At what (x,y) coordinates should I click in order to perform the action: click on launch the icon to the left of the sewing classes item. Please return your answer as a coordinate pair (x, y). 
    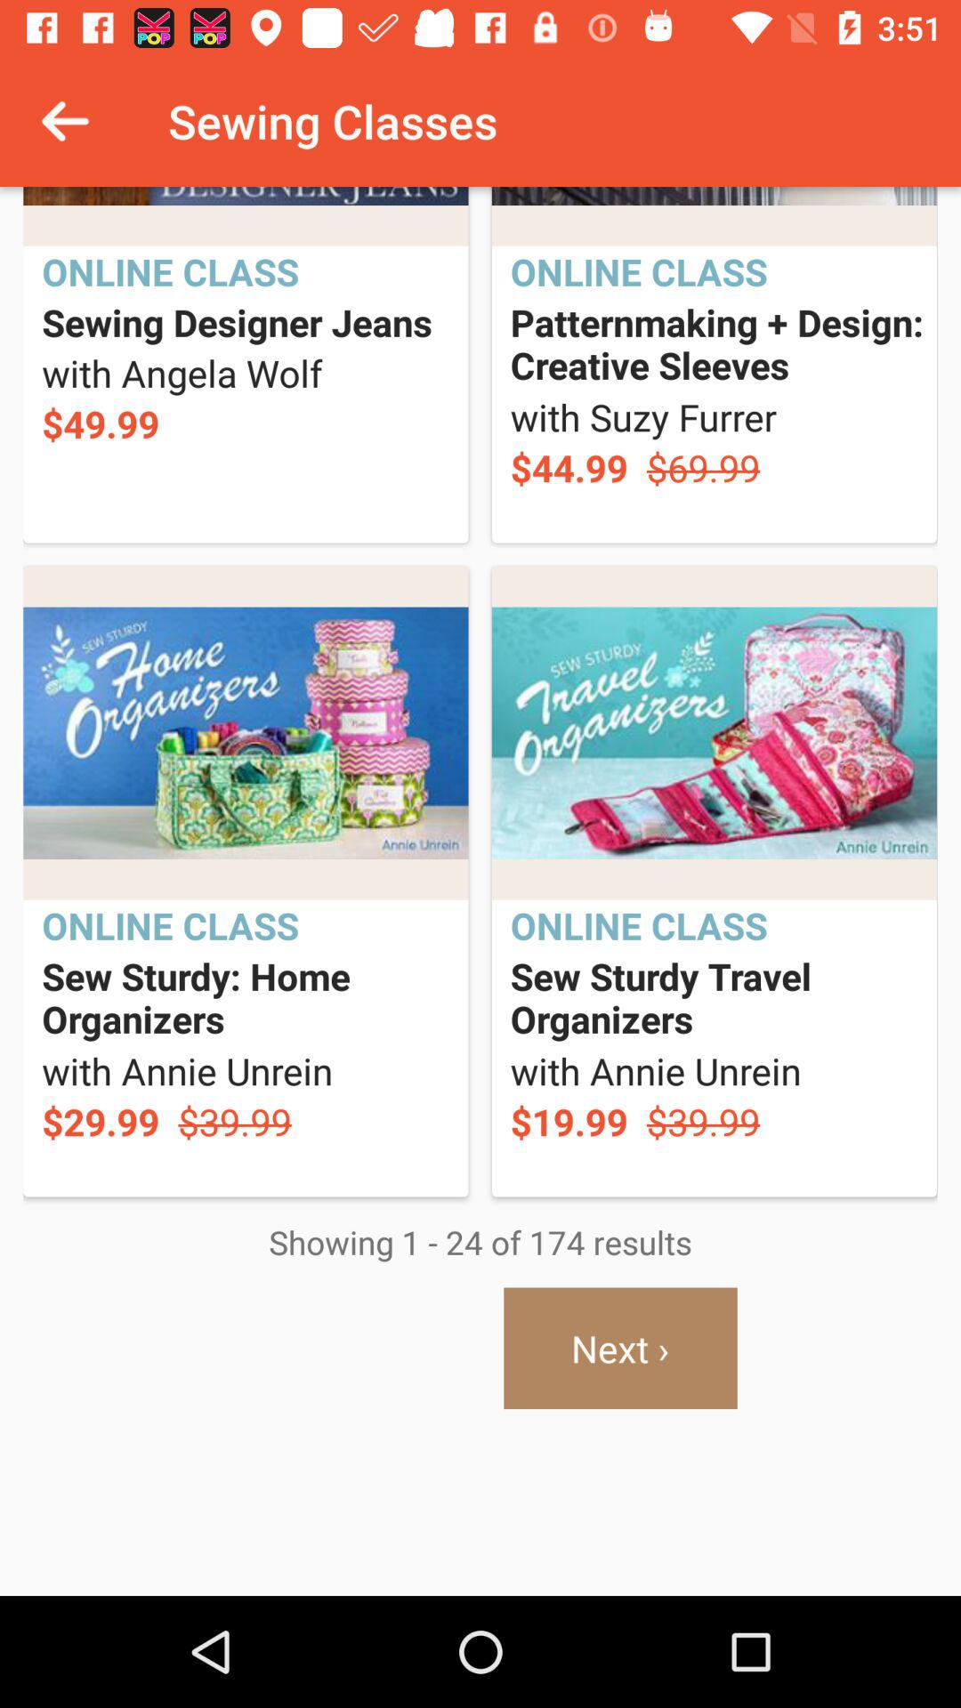
    Looking at the image, I should click on (65, 121).